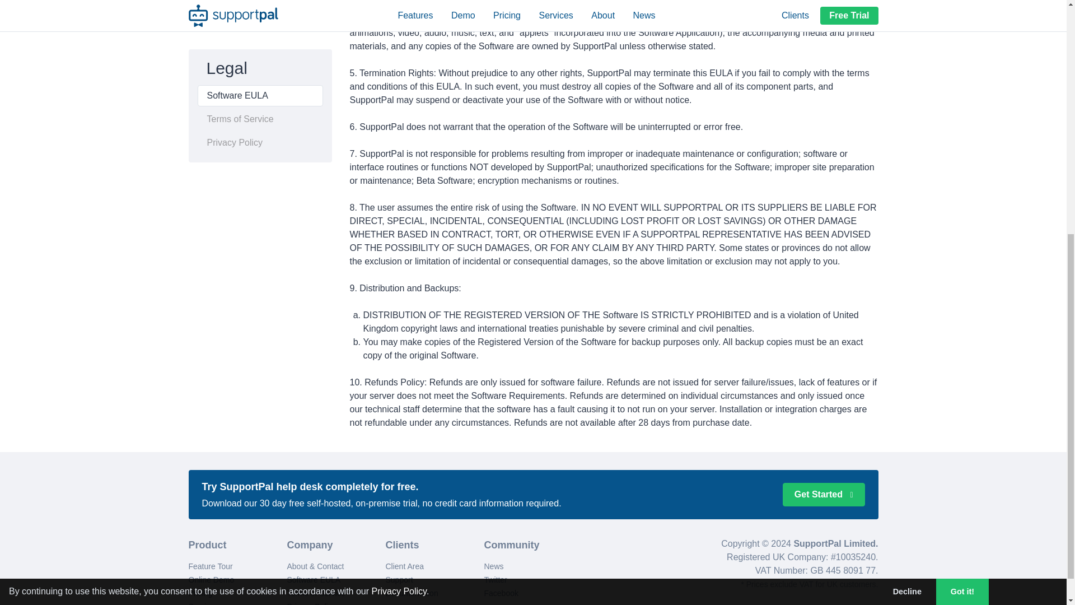 This screenshot has width=1075, height=605. What do you see at coordinates (399, 580) in the screenshot?
I see `Support` at bounding box center [399, 580].